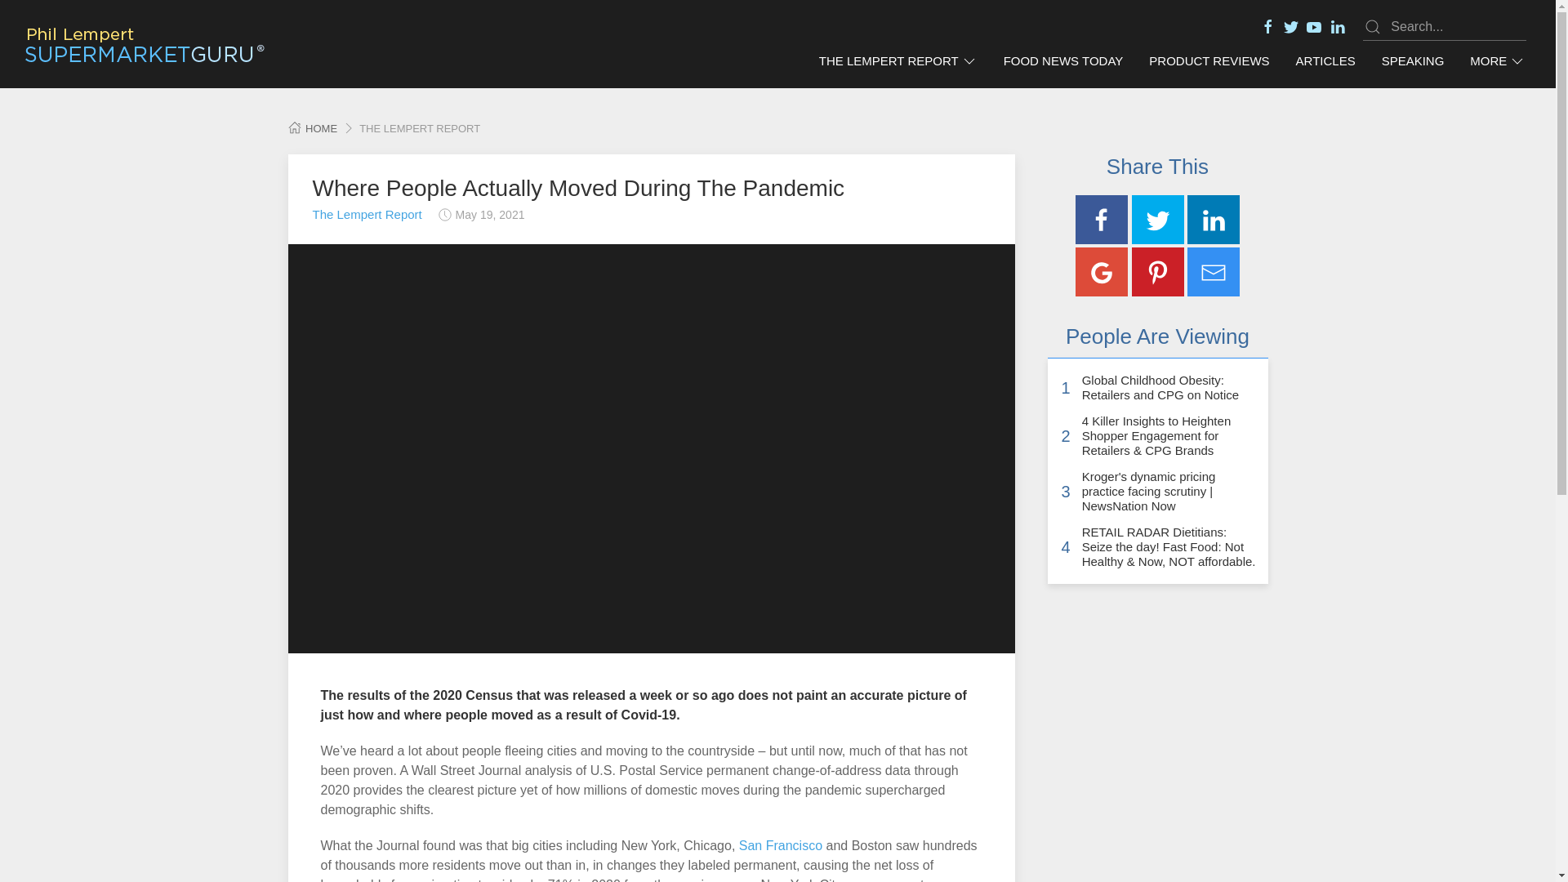 The width and height of the screenshot is (1568, 882). What do you see at coordinates (1497, 61) in the screenshot?
I see `MORE` at bounding box center [1497, 61].